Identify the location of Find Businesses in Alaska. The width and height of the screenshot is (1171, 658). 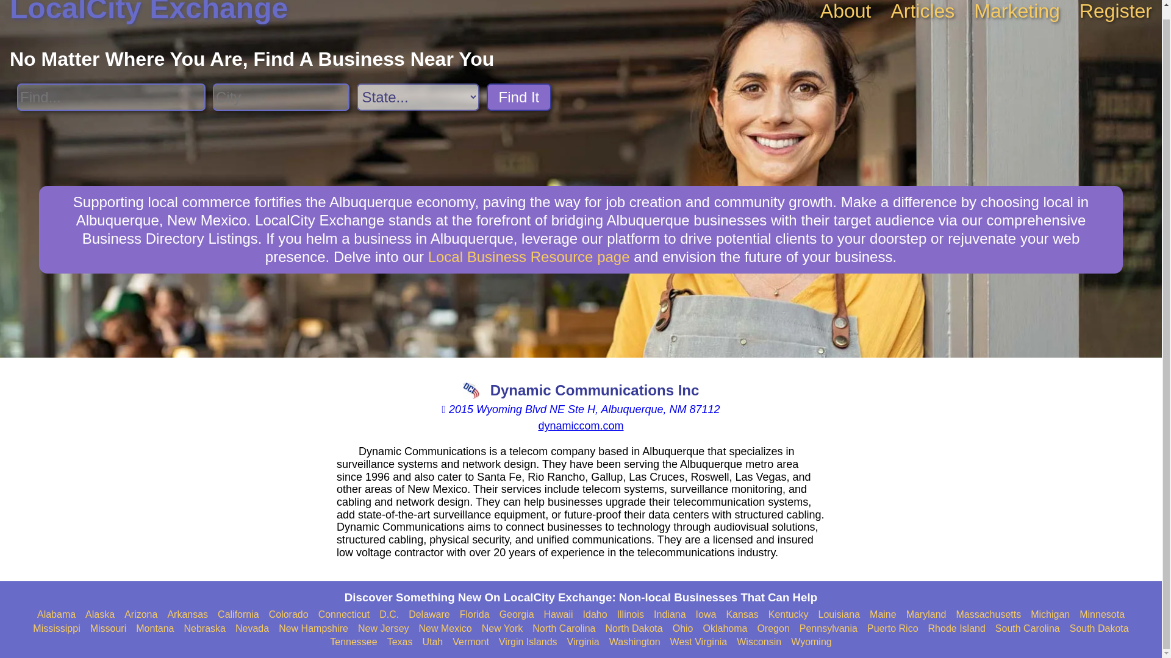
(100, 615).